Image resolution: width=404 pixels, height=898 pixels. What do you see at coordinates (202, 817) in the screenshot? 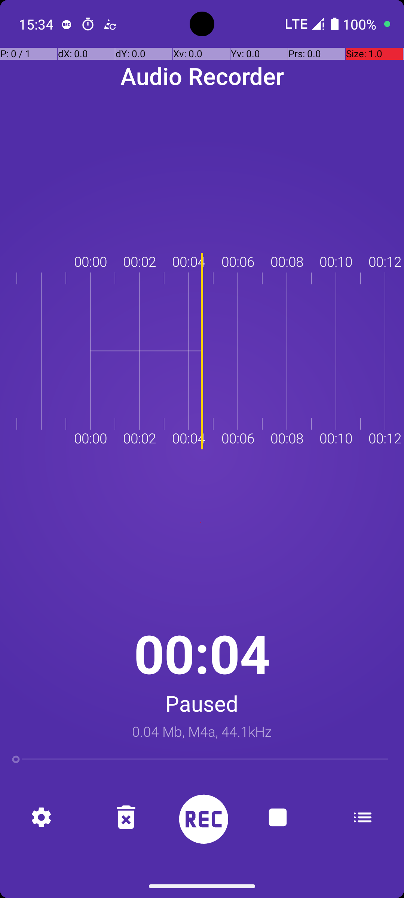
I see `Recording: %s` at bounding box center [202, 817].